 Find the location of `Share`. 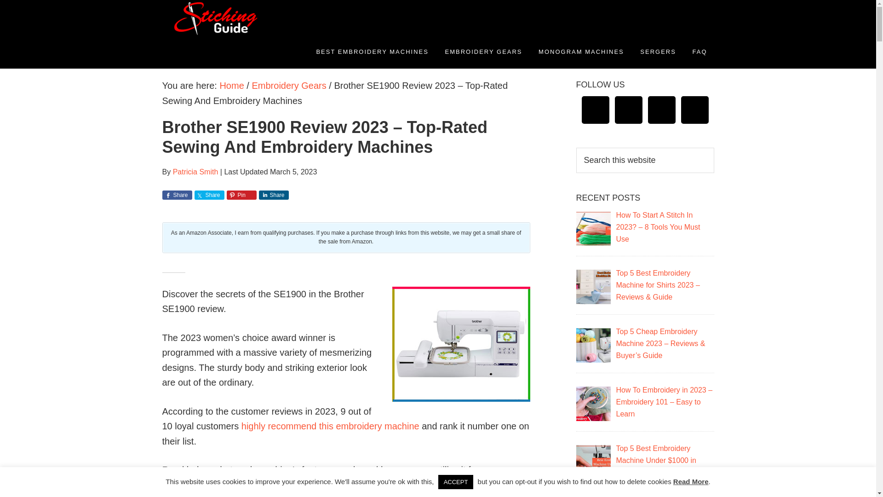

Share is located at coordinates (177, 195).